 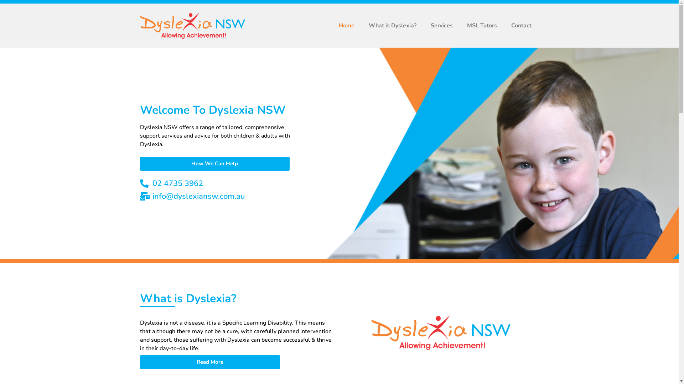 What do you see at coordinates (393, 26) in the screenshot?
I see `What is Dyslexia?` at bounding box center [393, 26].